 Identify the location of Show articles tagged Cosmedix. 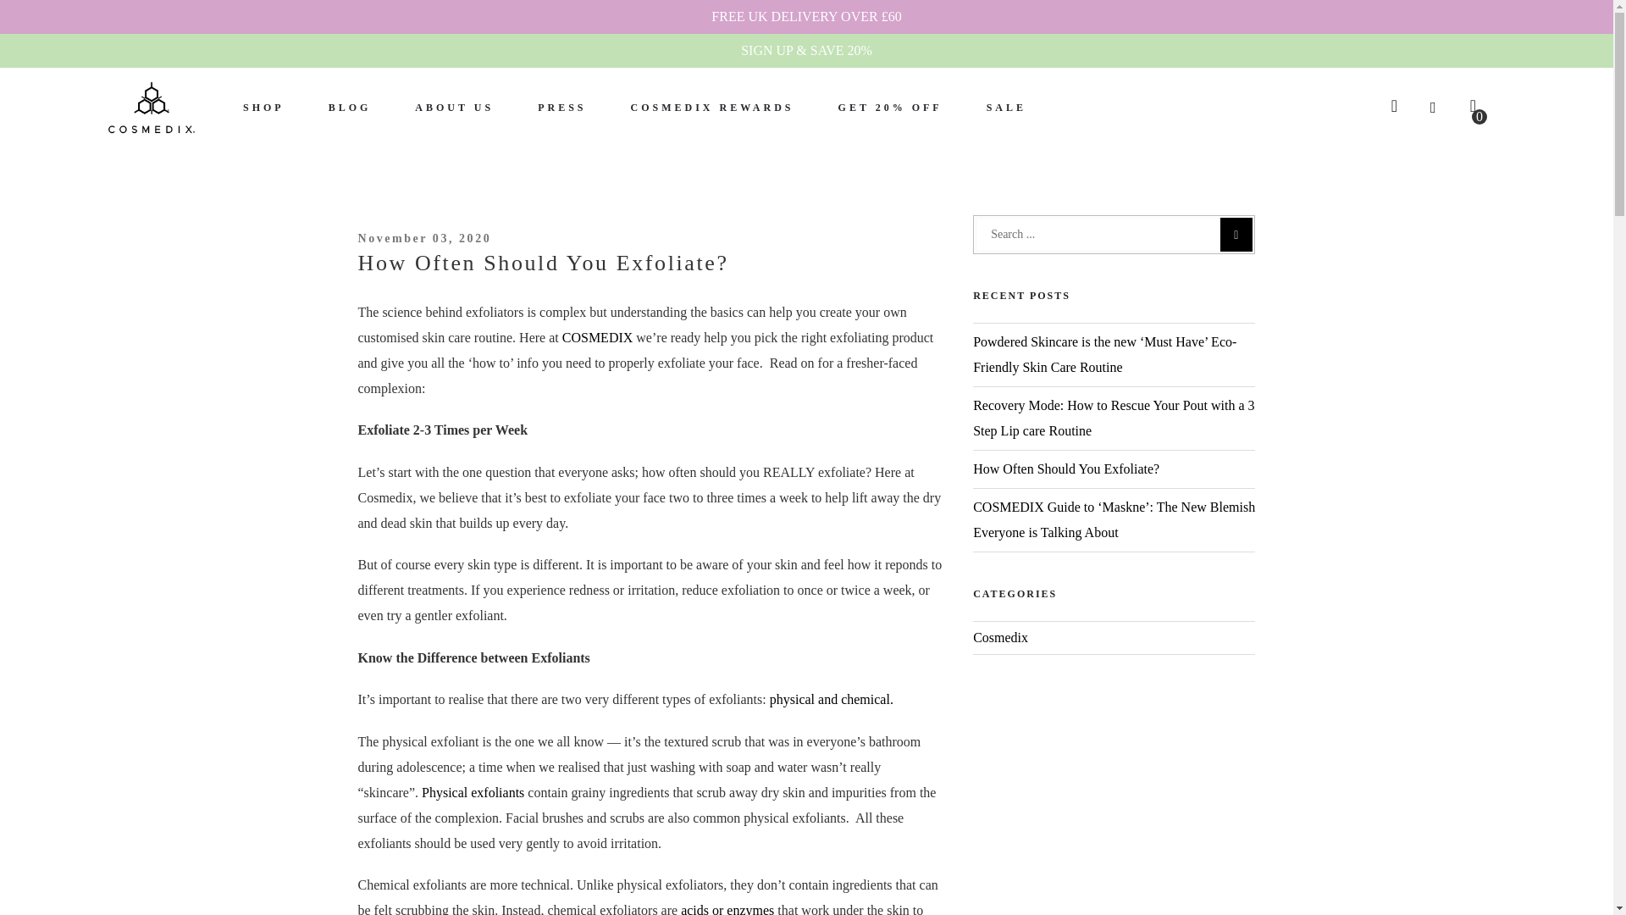
(999, 637).